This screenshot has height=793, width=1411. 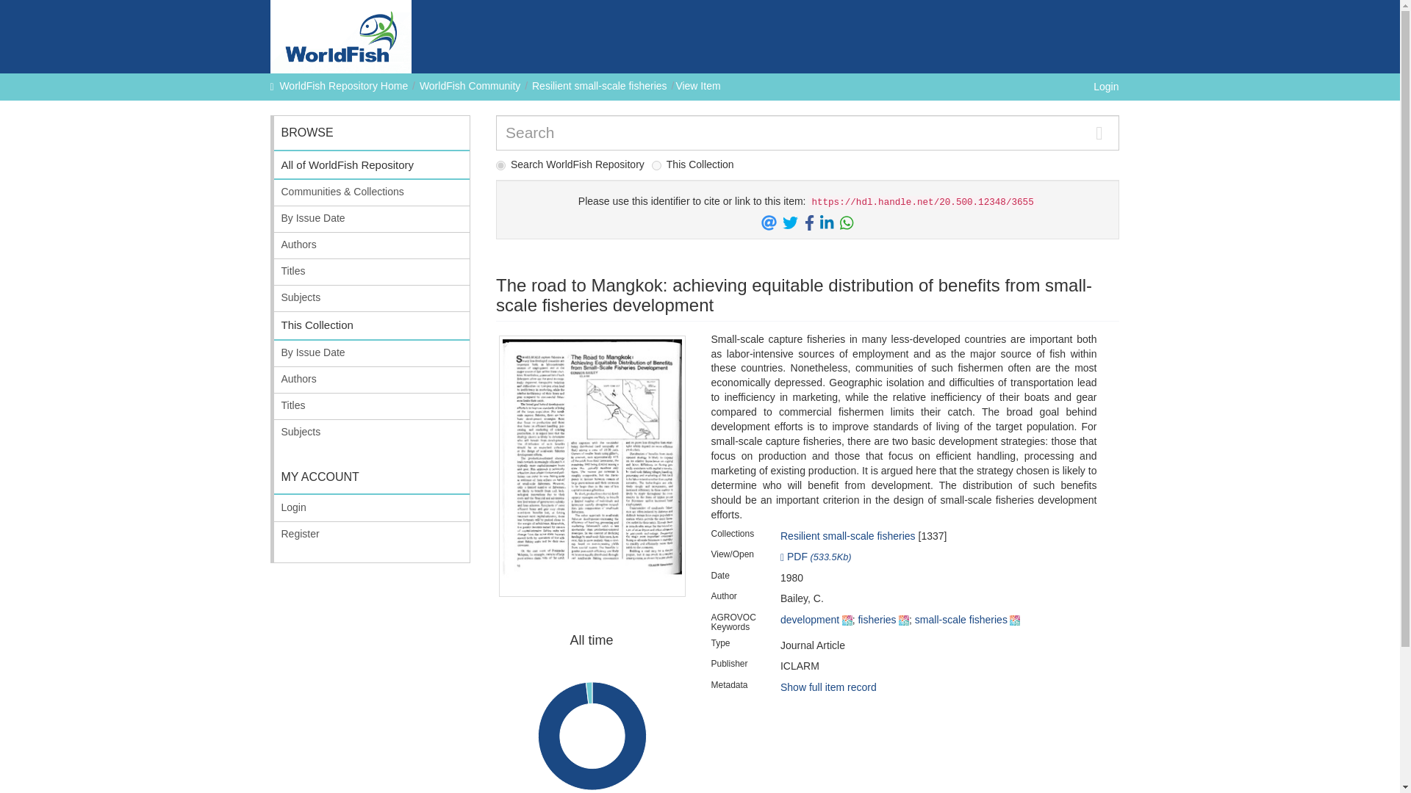 What do you see at coordinates (372, 245) in the screenshot?
I see `Authors` at bounding box center [372, 245].